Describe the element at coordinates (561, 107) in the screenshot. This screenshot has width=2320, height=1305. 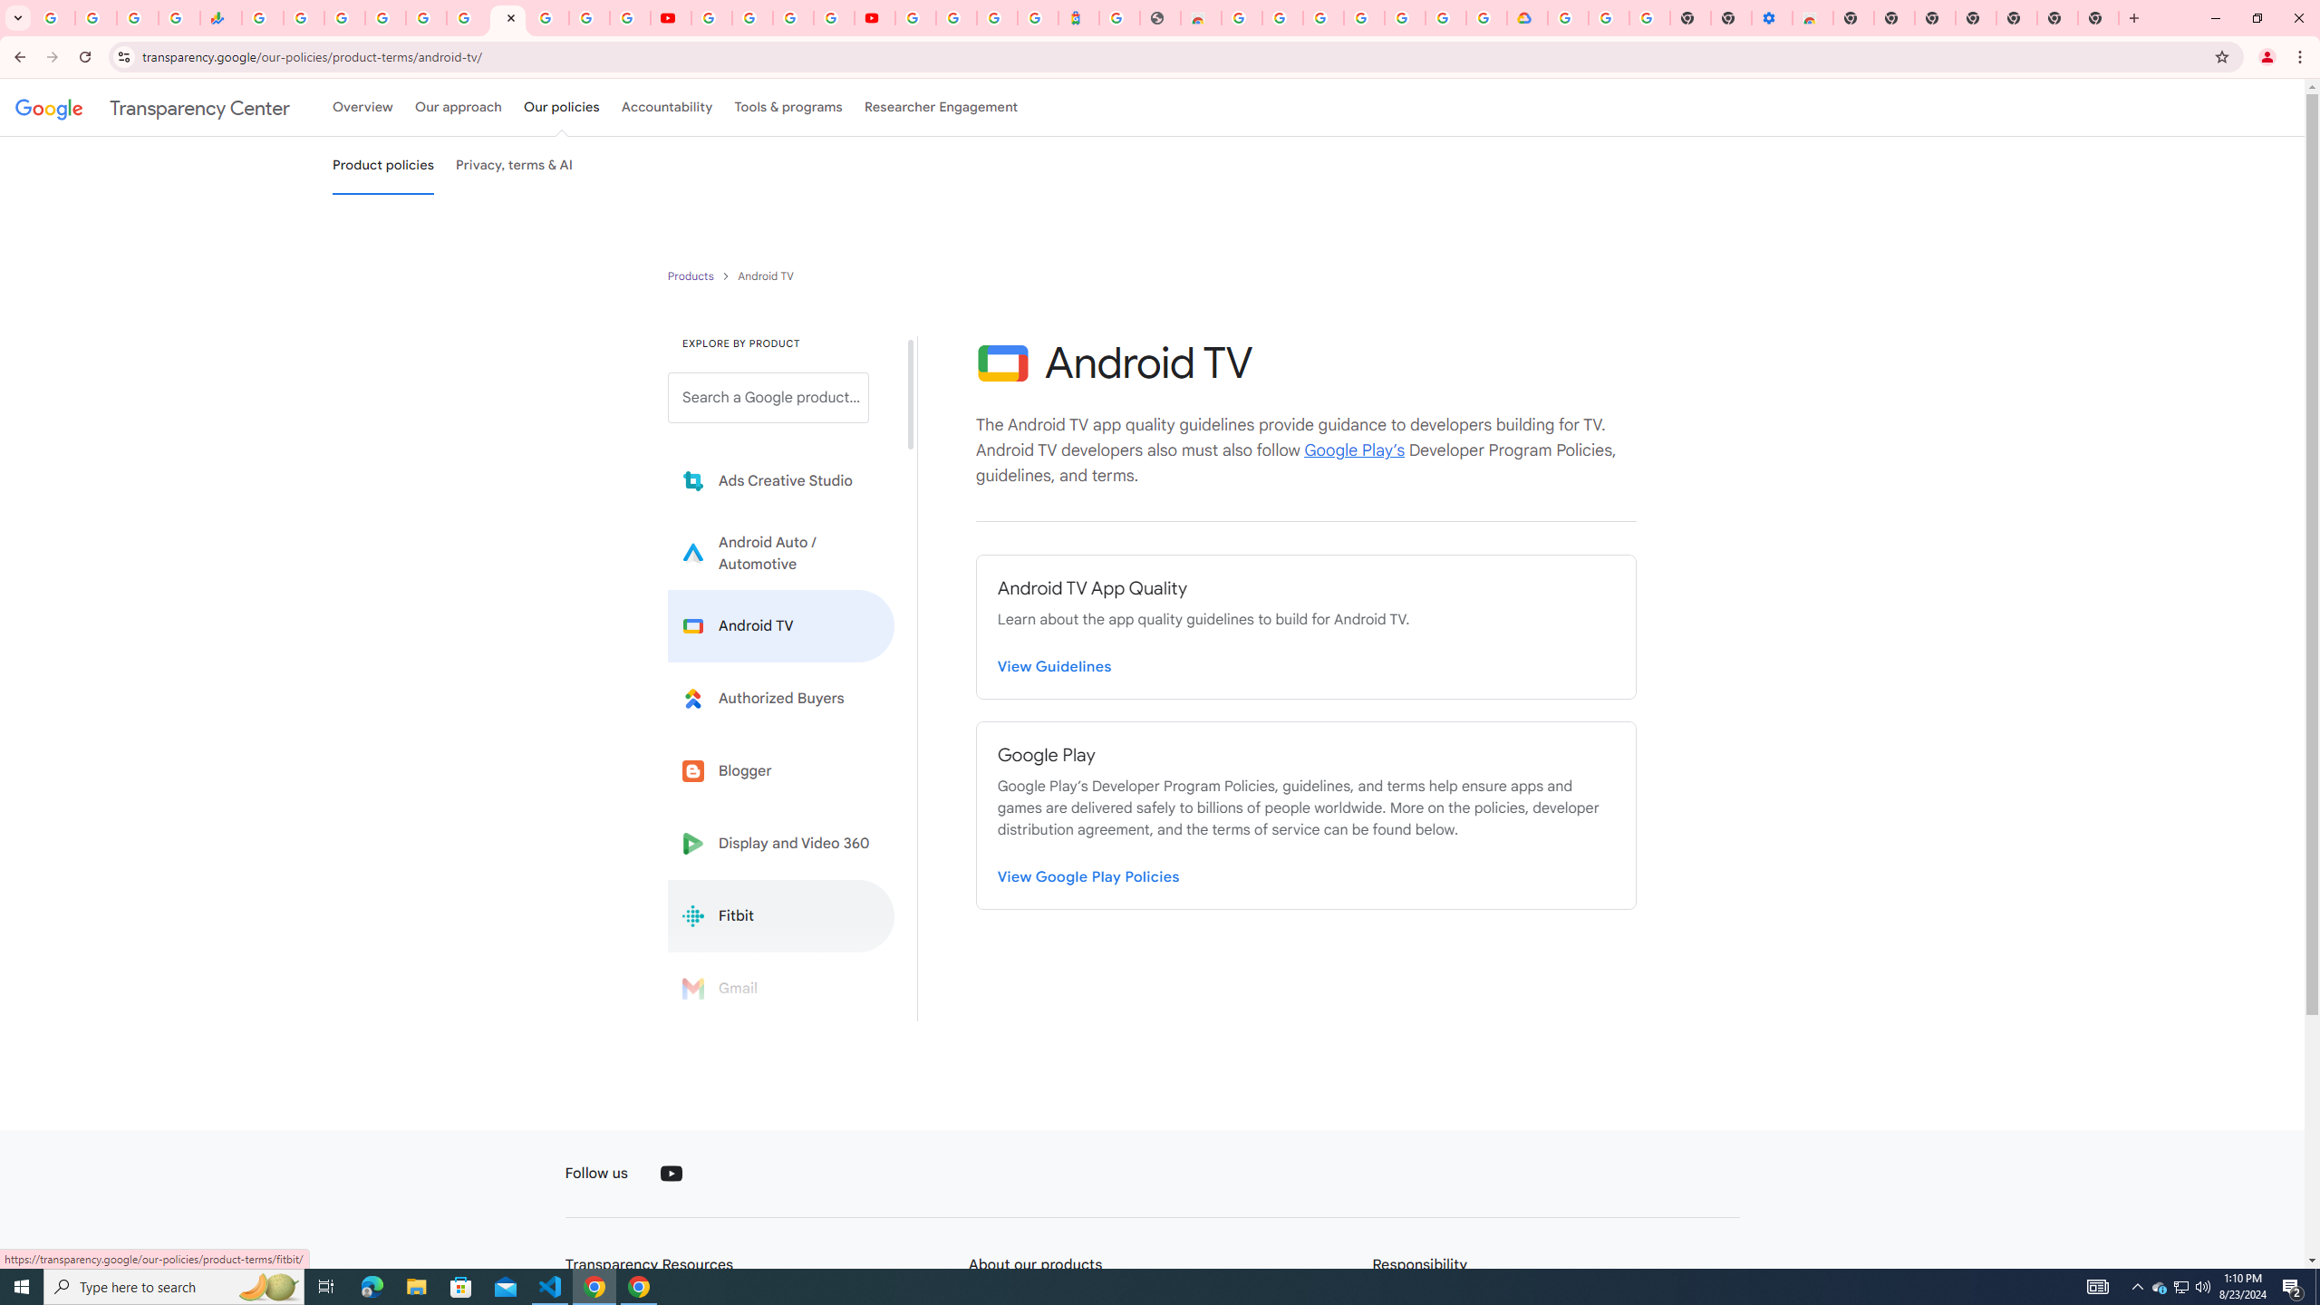
I see `Our policies` at that location.